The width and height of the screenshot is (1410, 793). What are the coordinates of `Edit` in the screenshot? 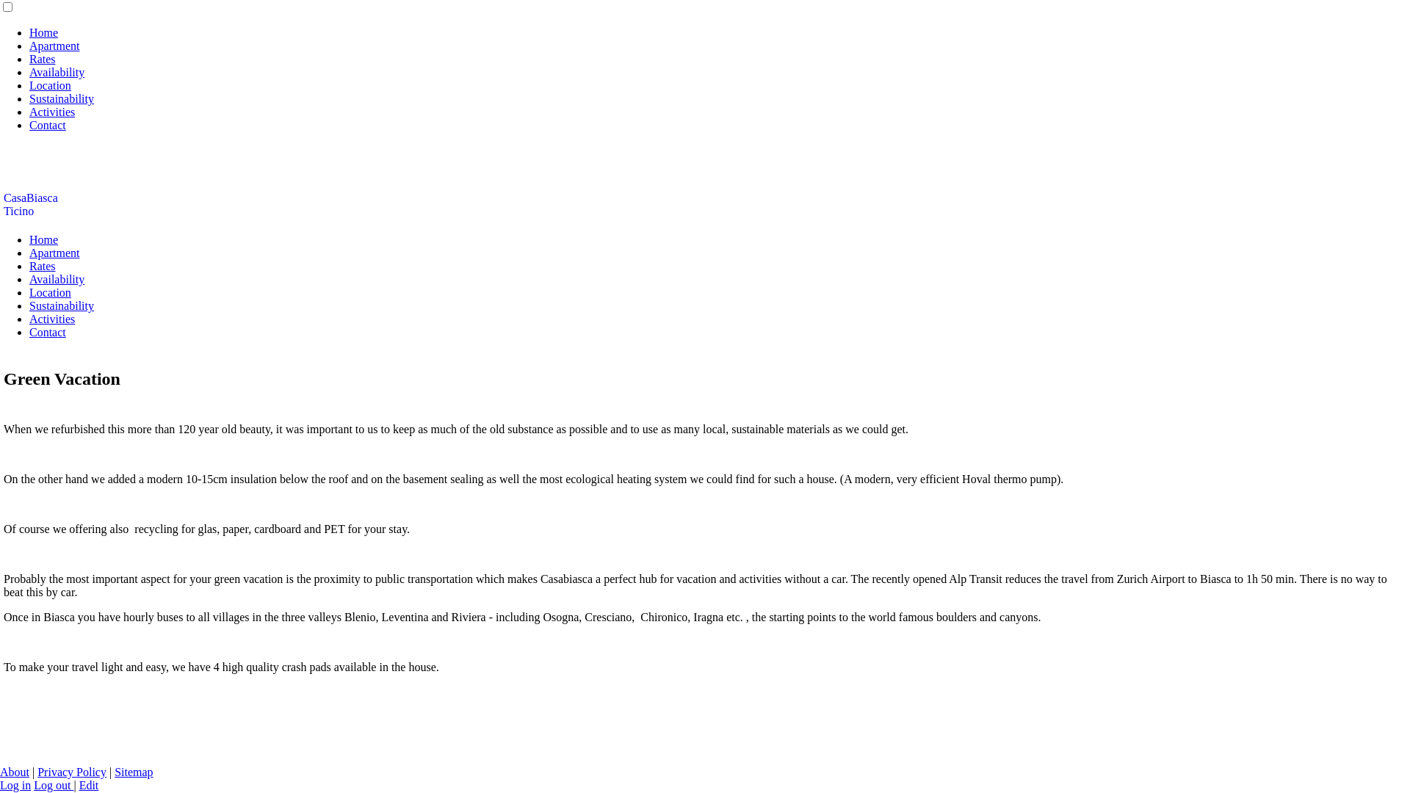 It's located at (90, 786).